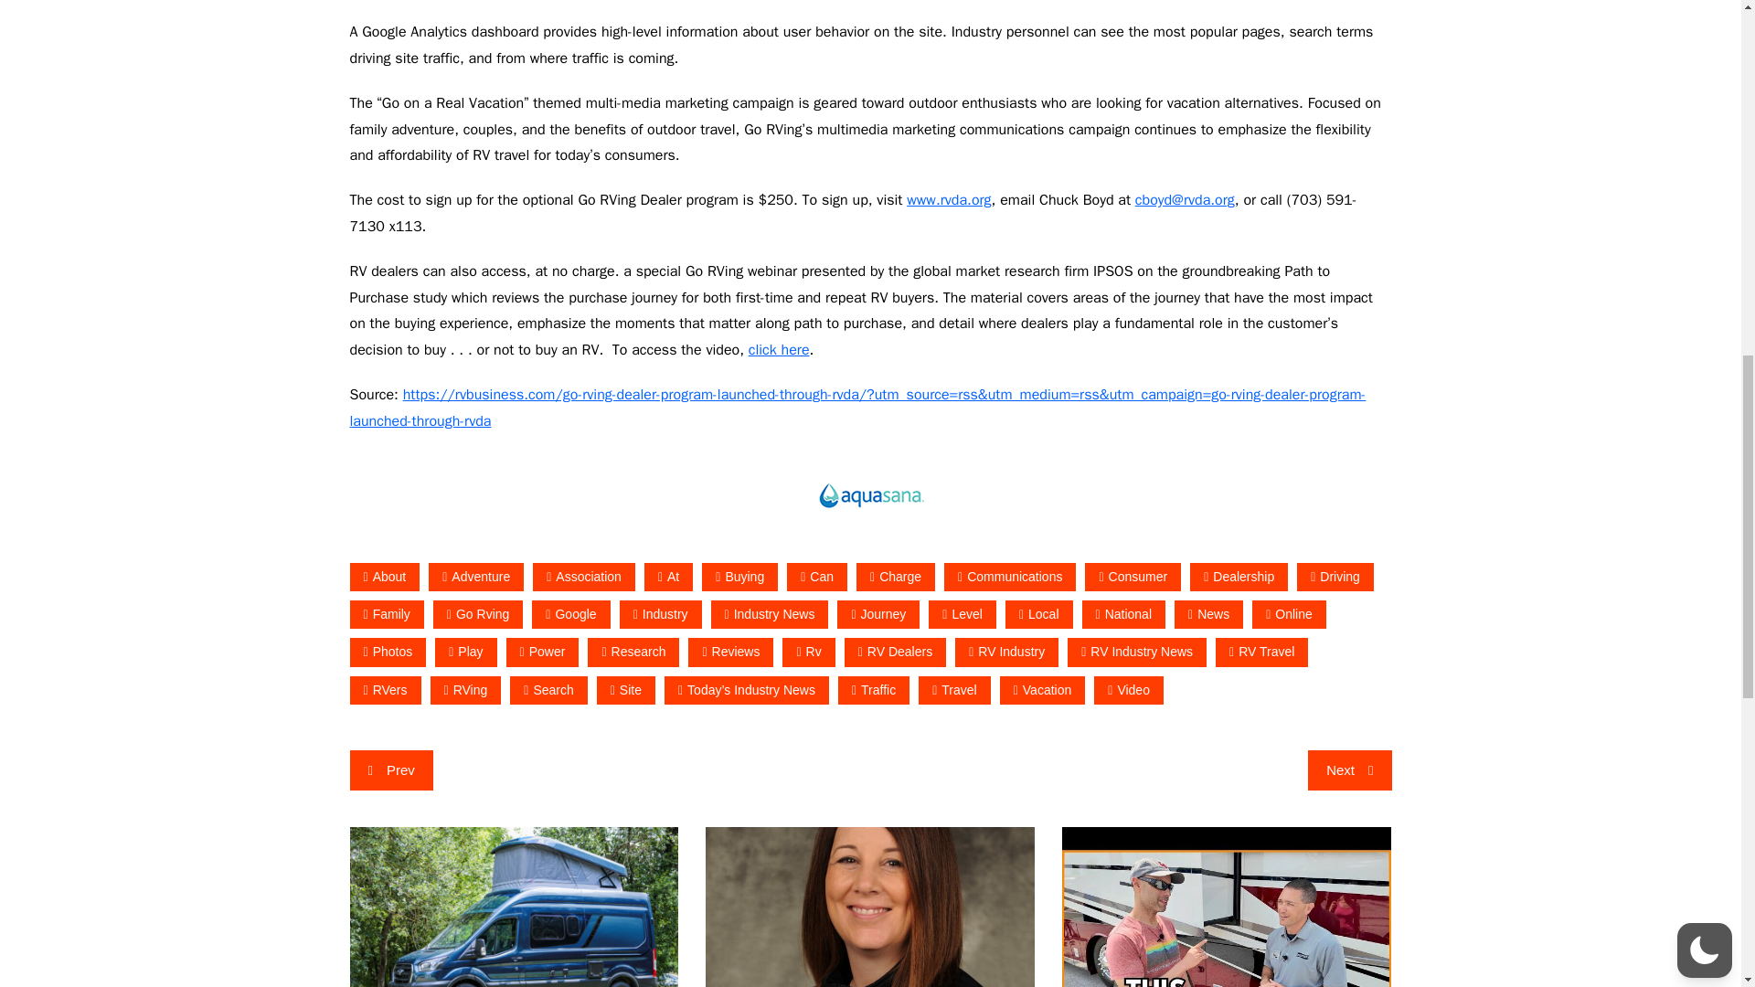 The width and height of the screenshot is (1755, 987). Describe the element at coordinates (739, 576) in the screenshot. I see `Buying` at that location.